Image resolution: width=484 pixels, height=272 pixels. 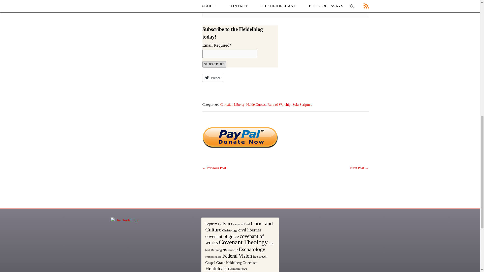 What do you see at coordinates (214, 64) in the screenshot?
I see `Subscribe` at bounding box center [214, 64].